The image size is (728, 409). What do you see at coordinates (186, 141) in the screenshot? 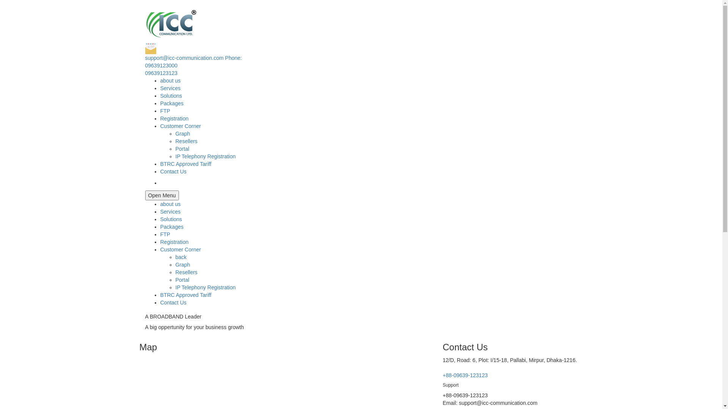
I see `Resellers` at bounding box center [186, 141].